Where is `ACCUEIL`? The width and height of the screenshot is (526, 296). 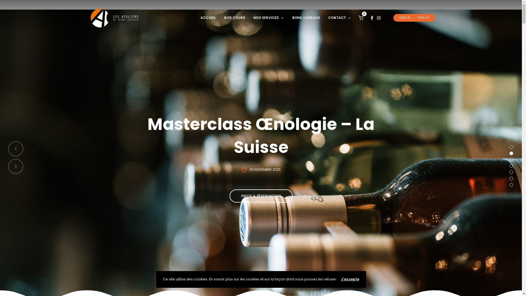
ACCUEIL is located at coordinates (208, 18).